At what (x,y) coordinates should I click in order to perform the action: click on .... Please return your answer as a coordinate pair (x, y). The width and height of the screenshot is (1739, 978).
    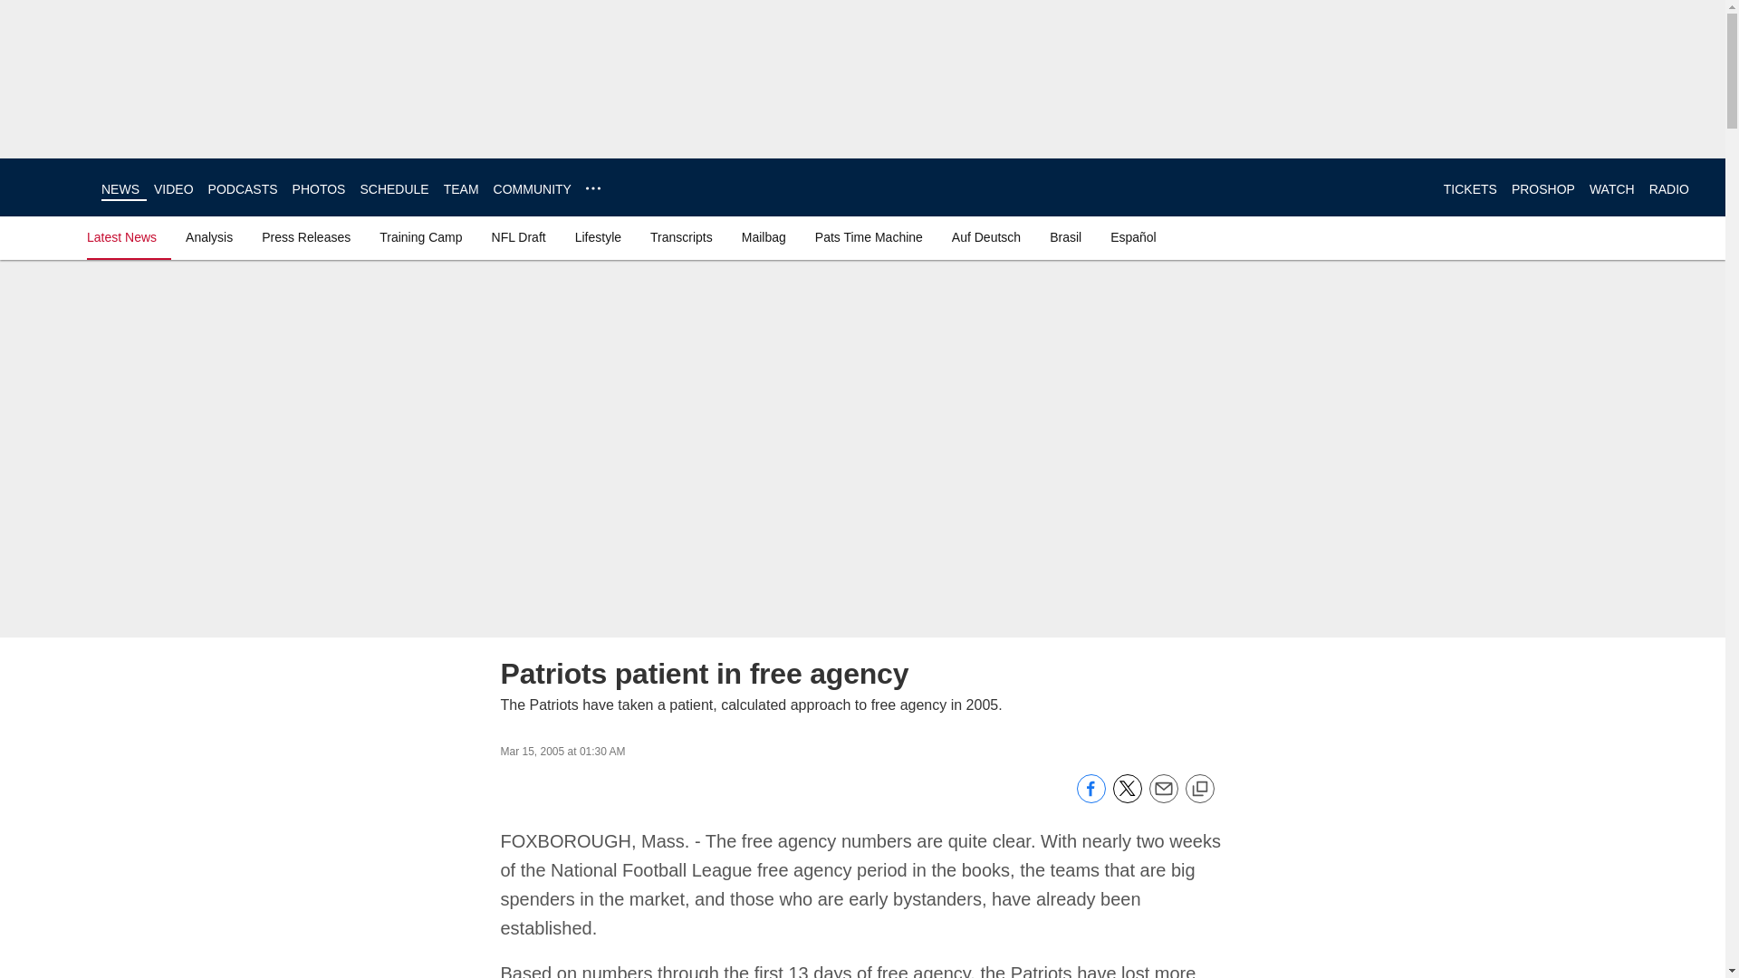
    Looking at the image, I should click on (592, 188).